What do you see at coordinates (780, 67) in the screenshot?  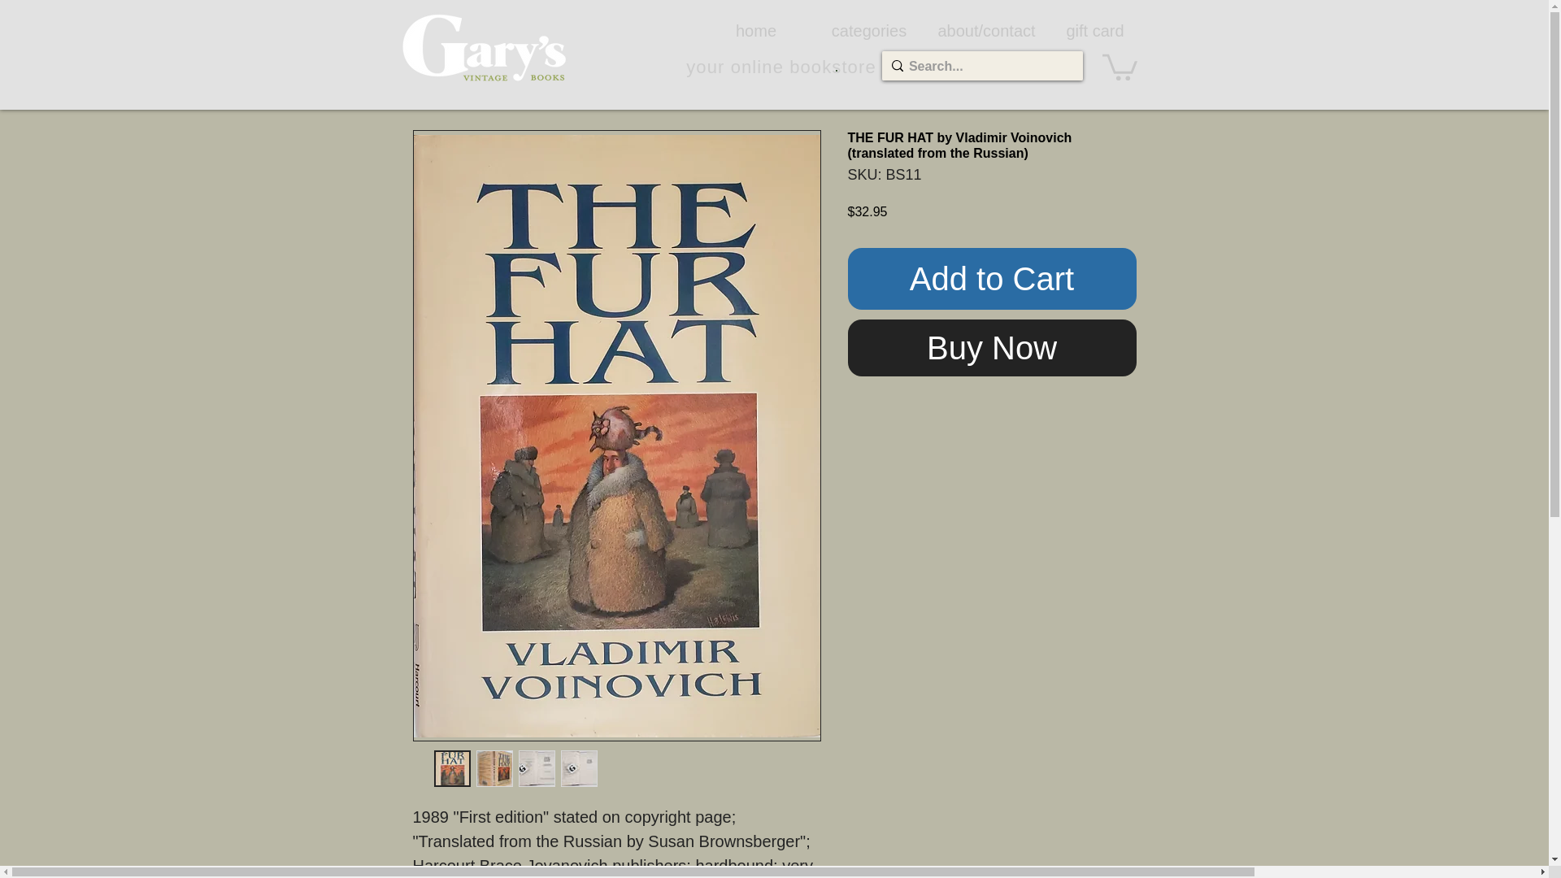 I see `your online bookstore` at bounding box center [780, 67].